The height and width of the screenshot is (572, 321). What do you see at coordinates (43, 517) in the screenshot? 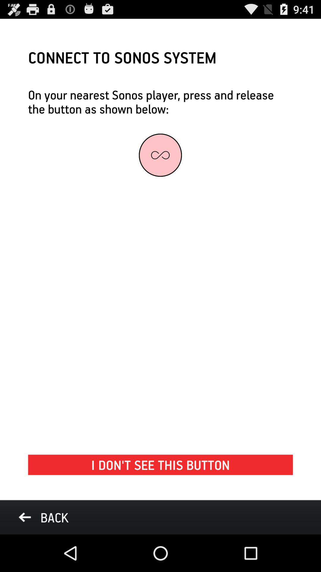
I see `open the icon below i don t item` at bounding box center [43, 517].